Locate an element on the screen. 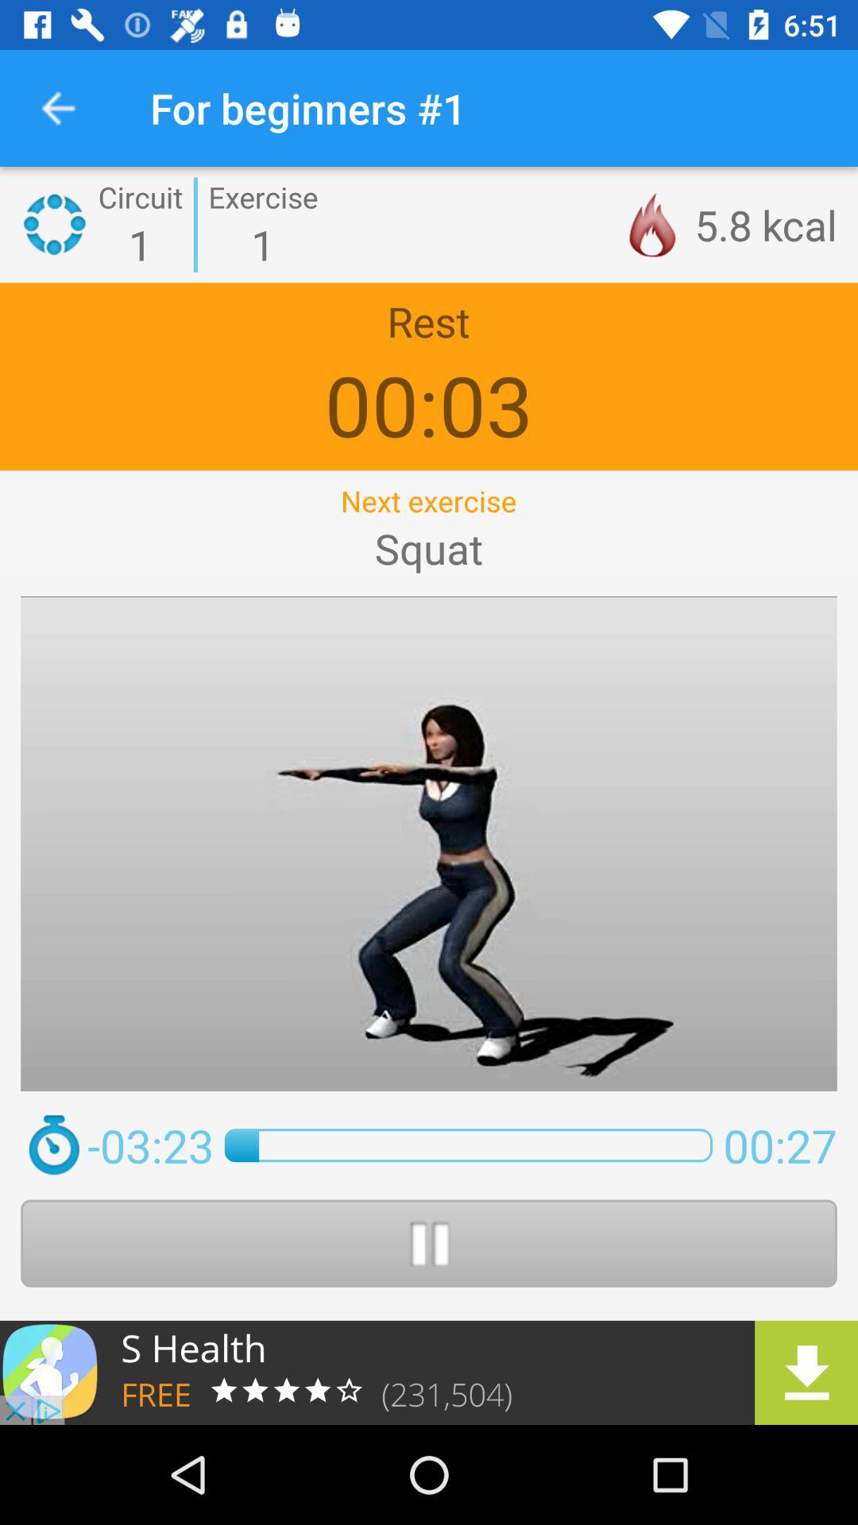  download the application is located at coordinates (429, 1372).